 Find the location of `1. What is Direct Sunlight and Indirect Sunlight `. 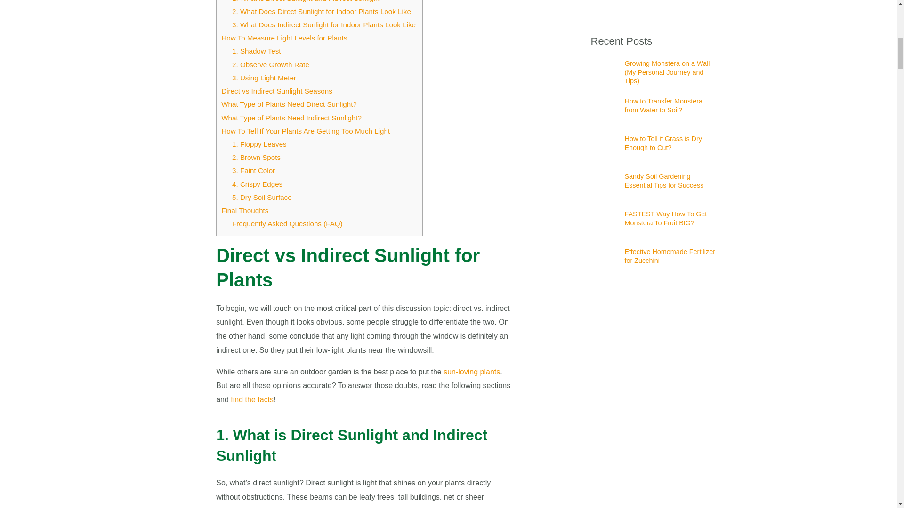

1. What is Direct Sunlight and Indirect Sunlight  is located at coordinates (307, 1).